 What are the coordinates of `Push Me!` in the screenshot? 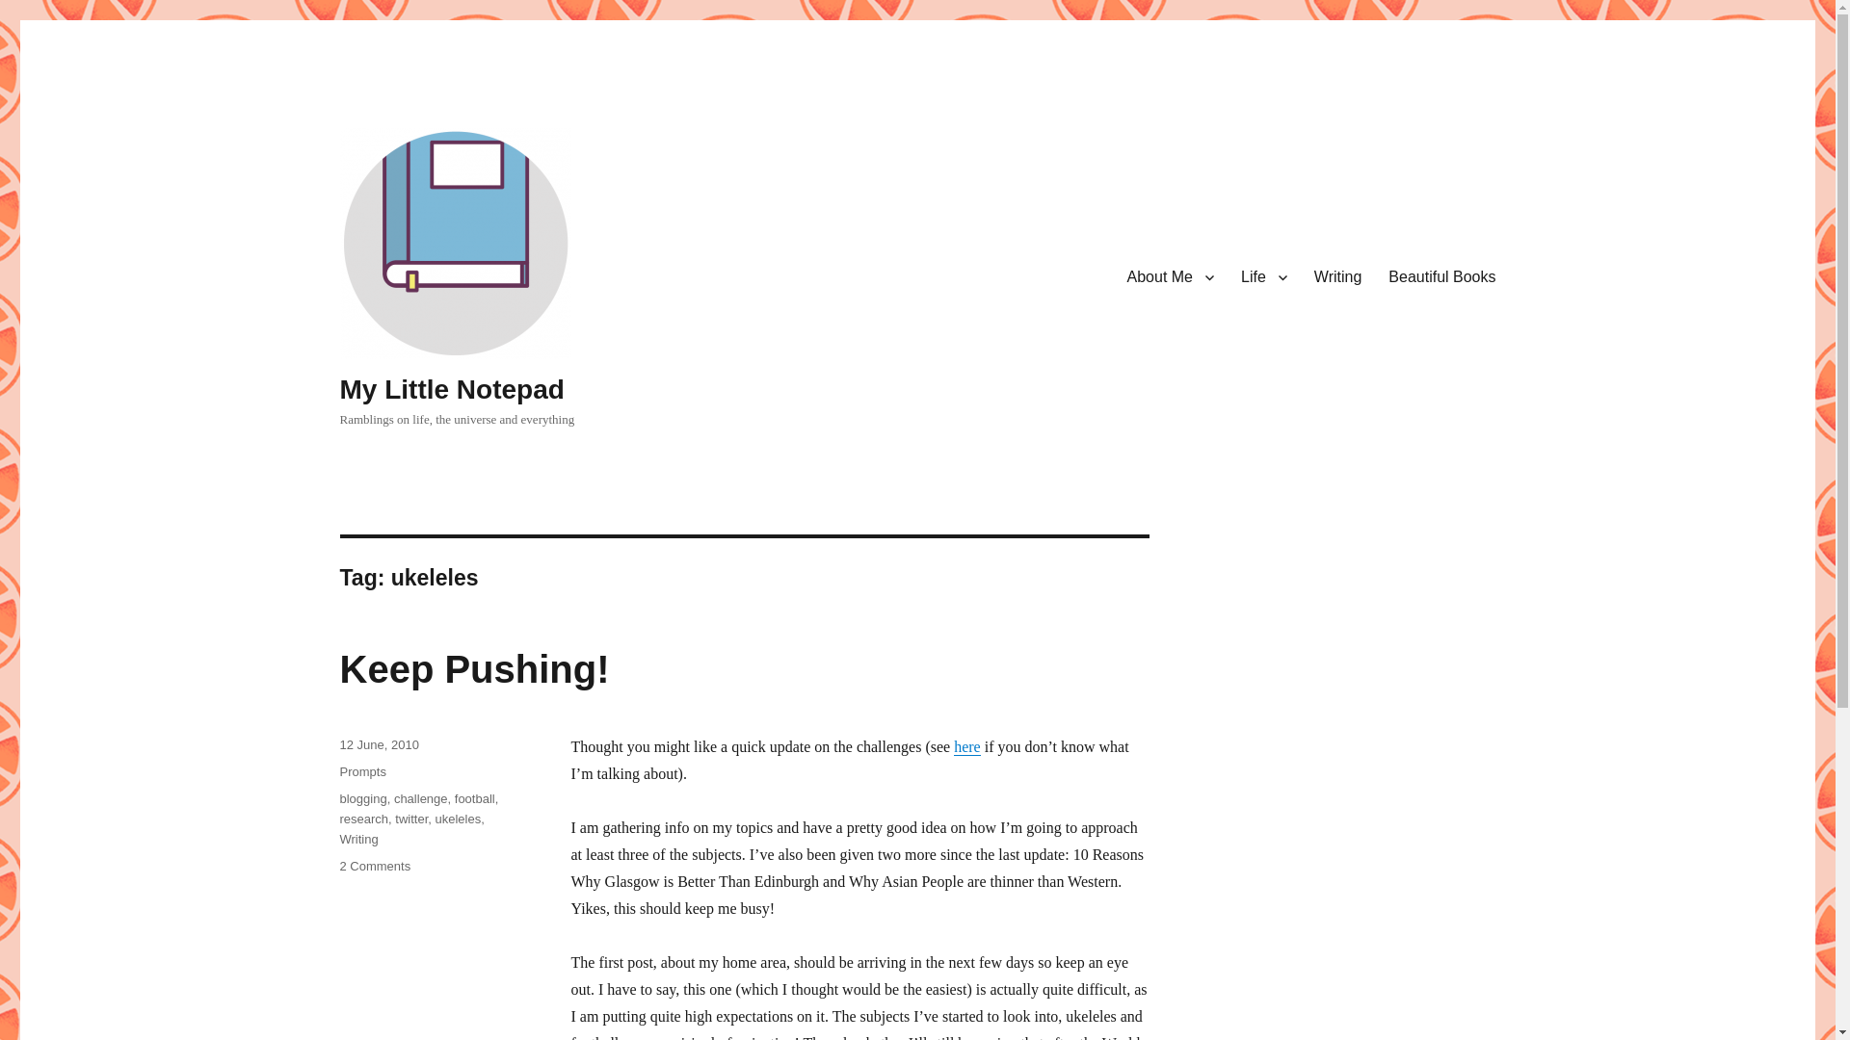 It's located at (1264, 276).